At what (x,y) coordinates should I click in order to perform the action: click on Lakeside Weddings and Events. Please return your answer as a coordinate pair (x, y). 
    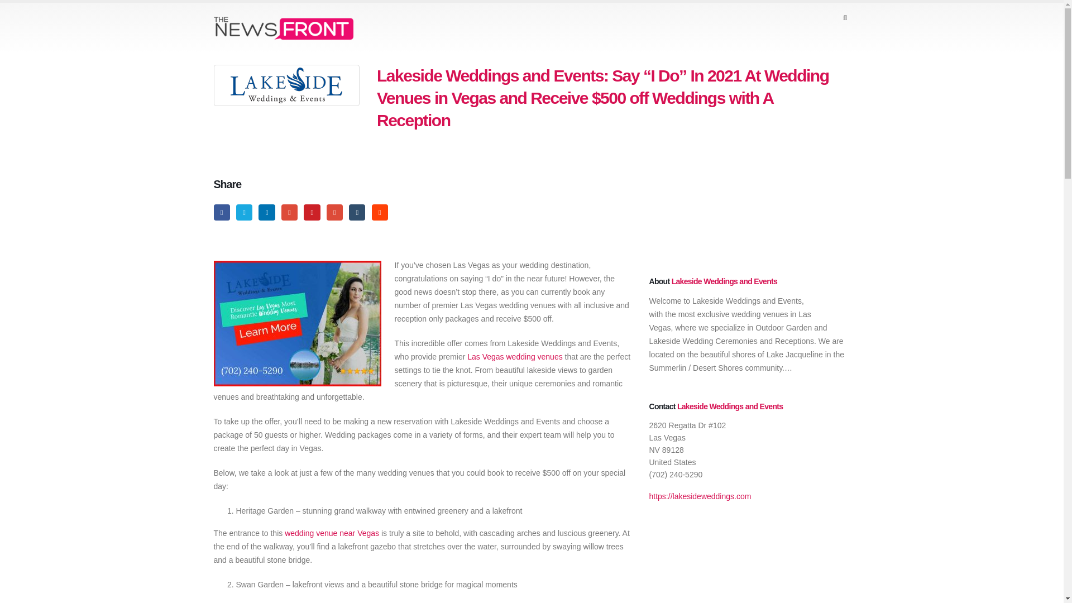
    Looking at the image, I should click on (725, 281).